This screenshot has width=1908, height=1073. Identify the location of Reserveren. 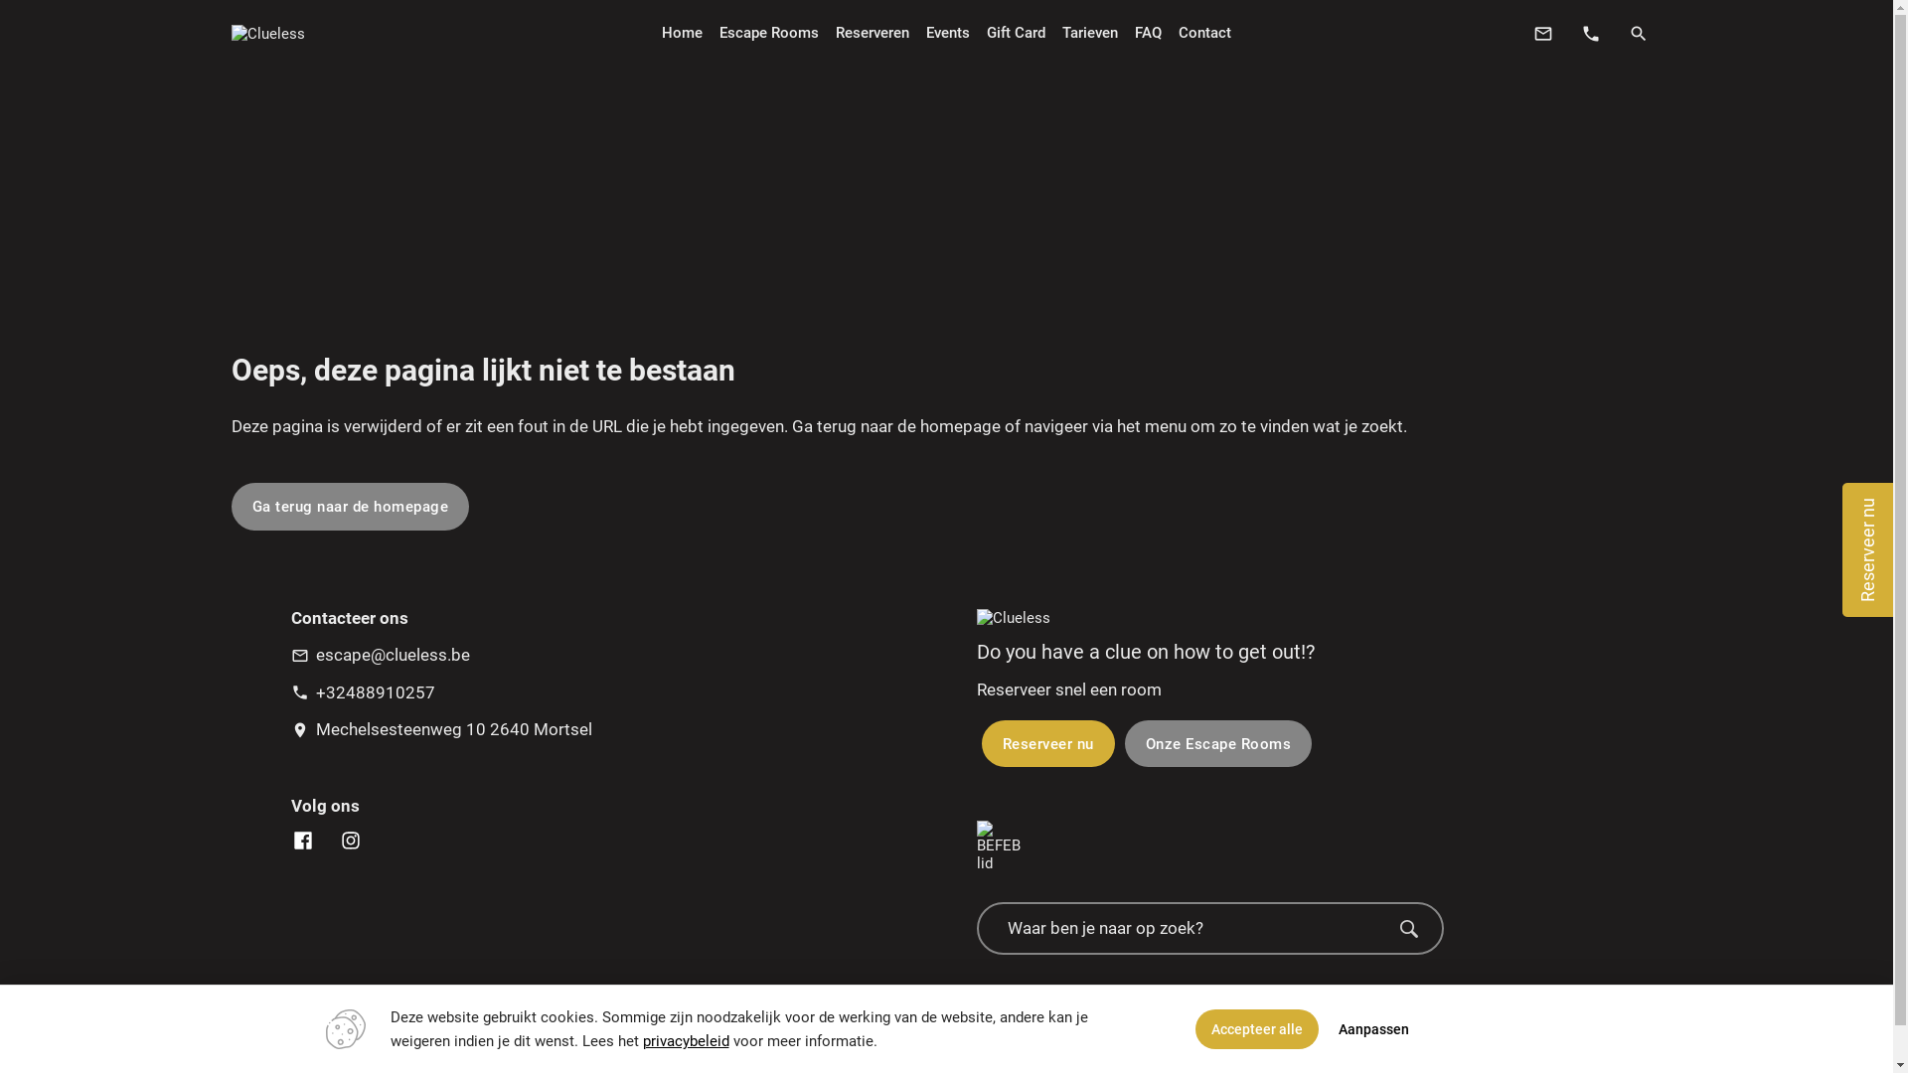
(873, 32).